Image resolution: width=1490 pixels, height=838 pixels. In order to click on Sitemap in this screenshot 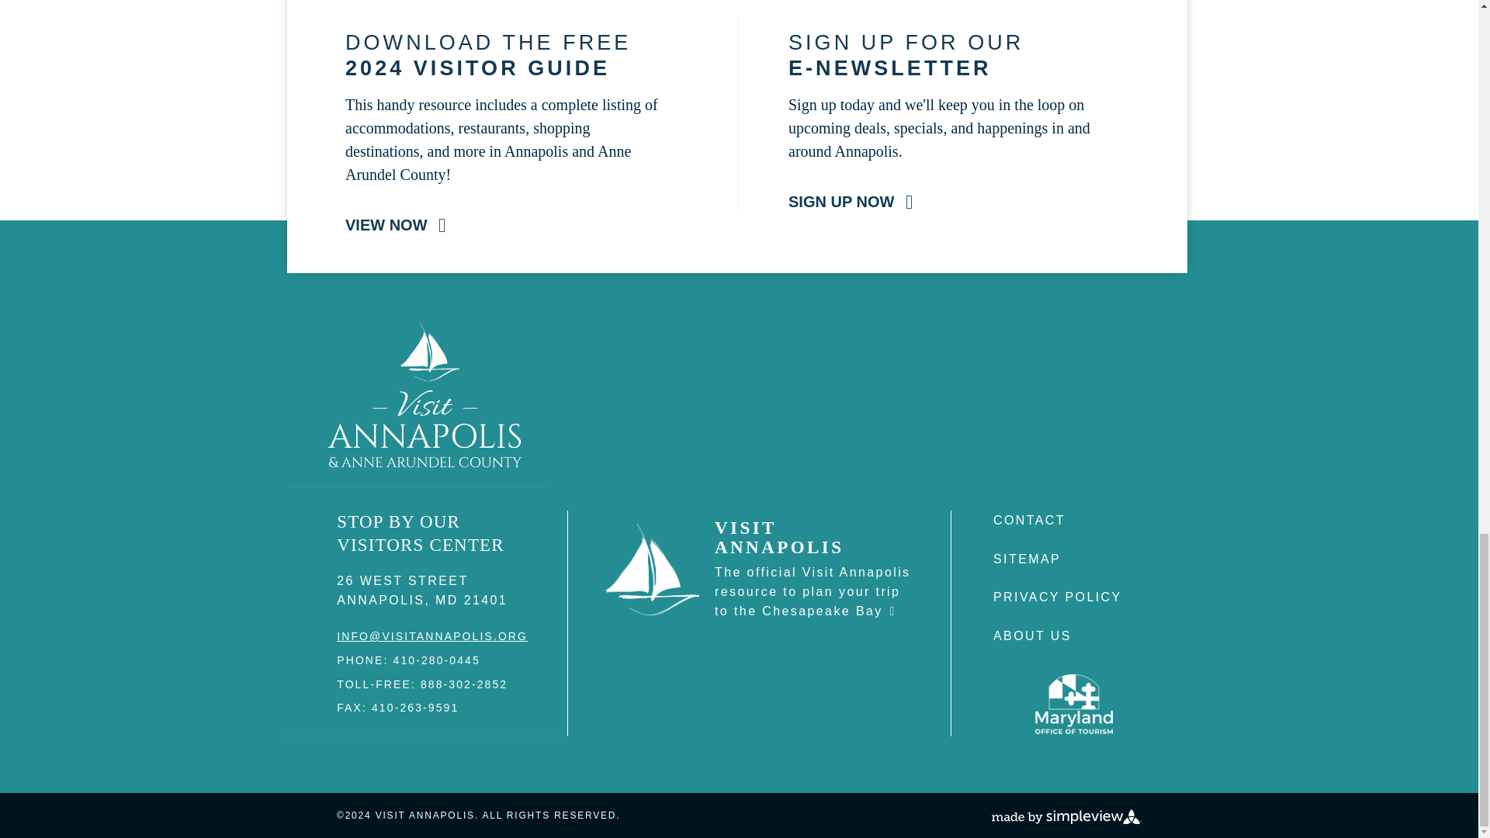, I will do `click(1027, 559)`.